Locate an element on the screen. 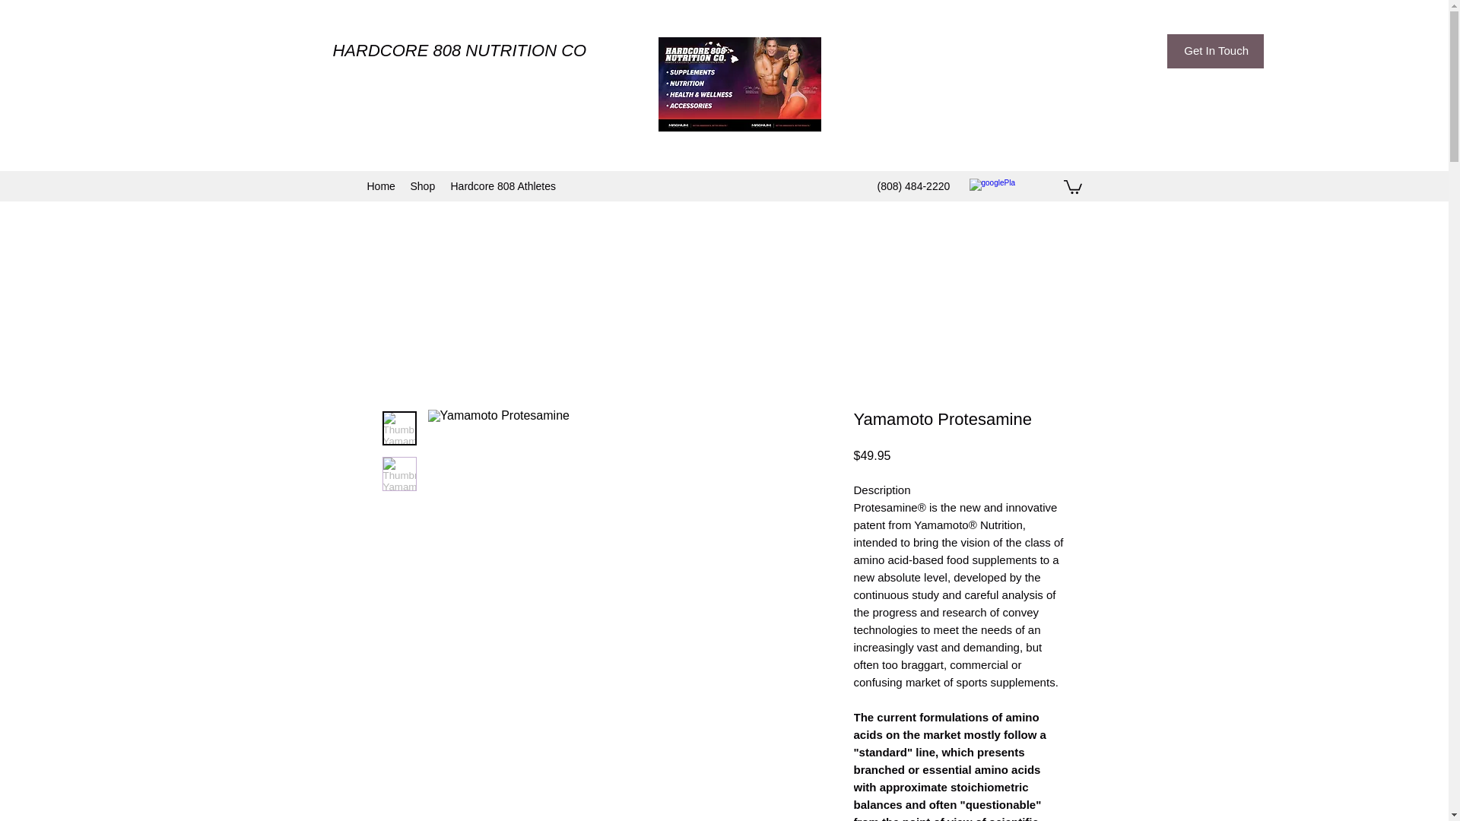  HARDCORE is located at coordinates (382, 50).